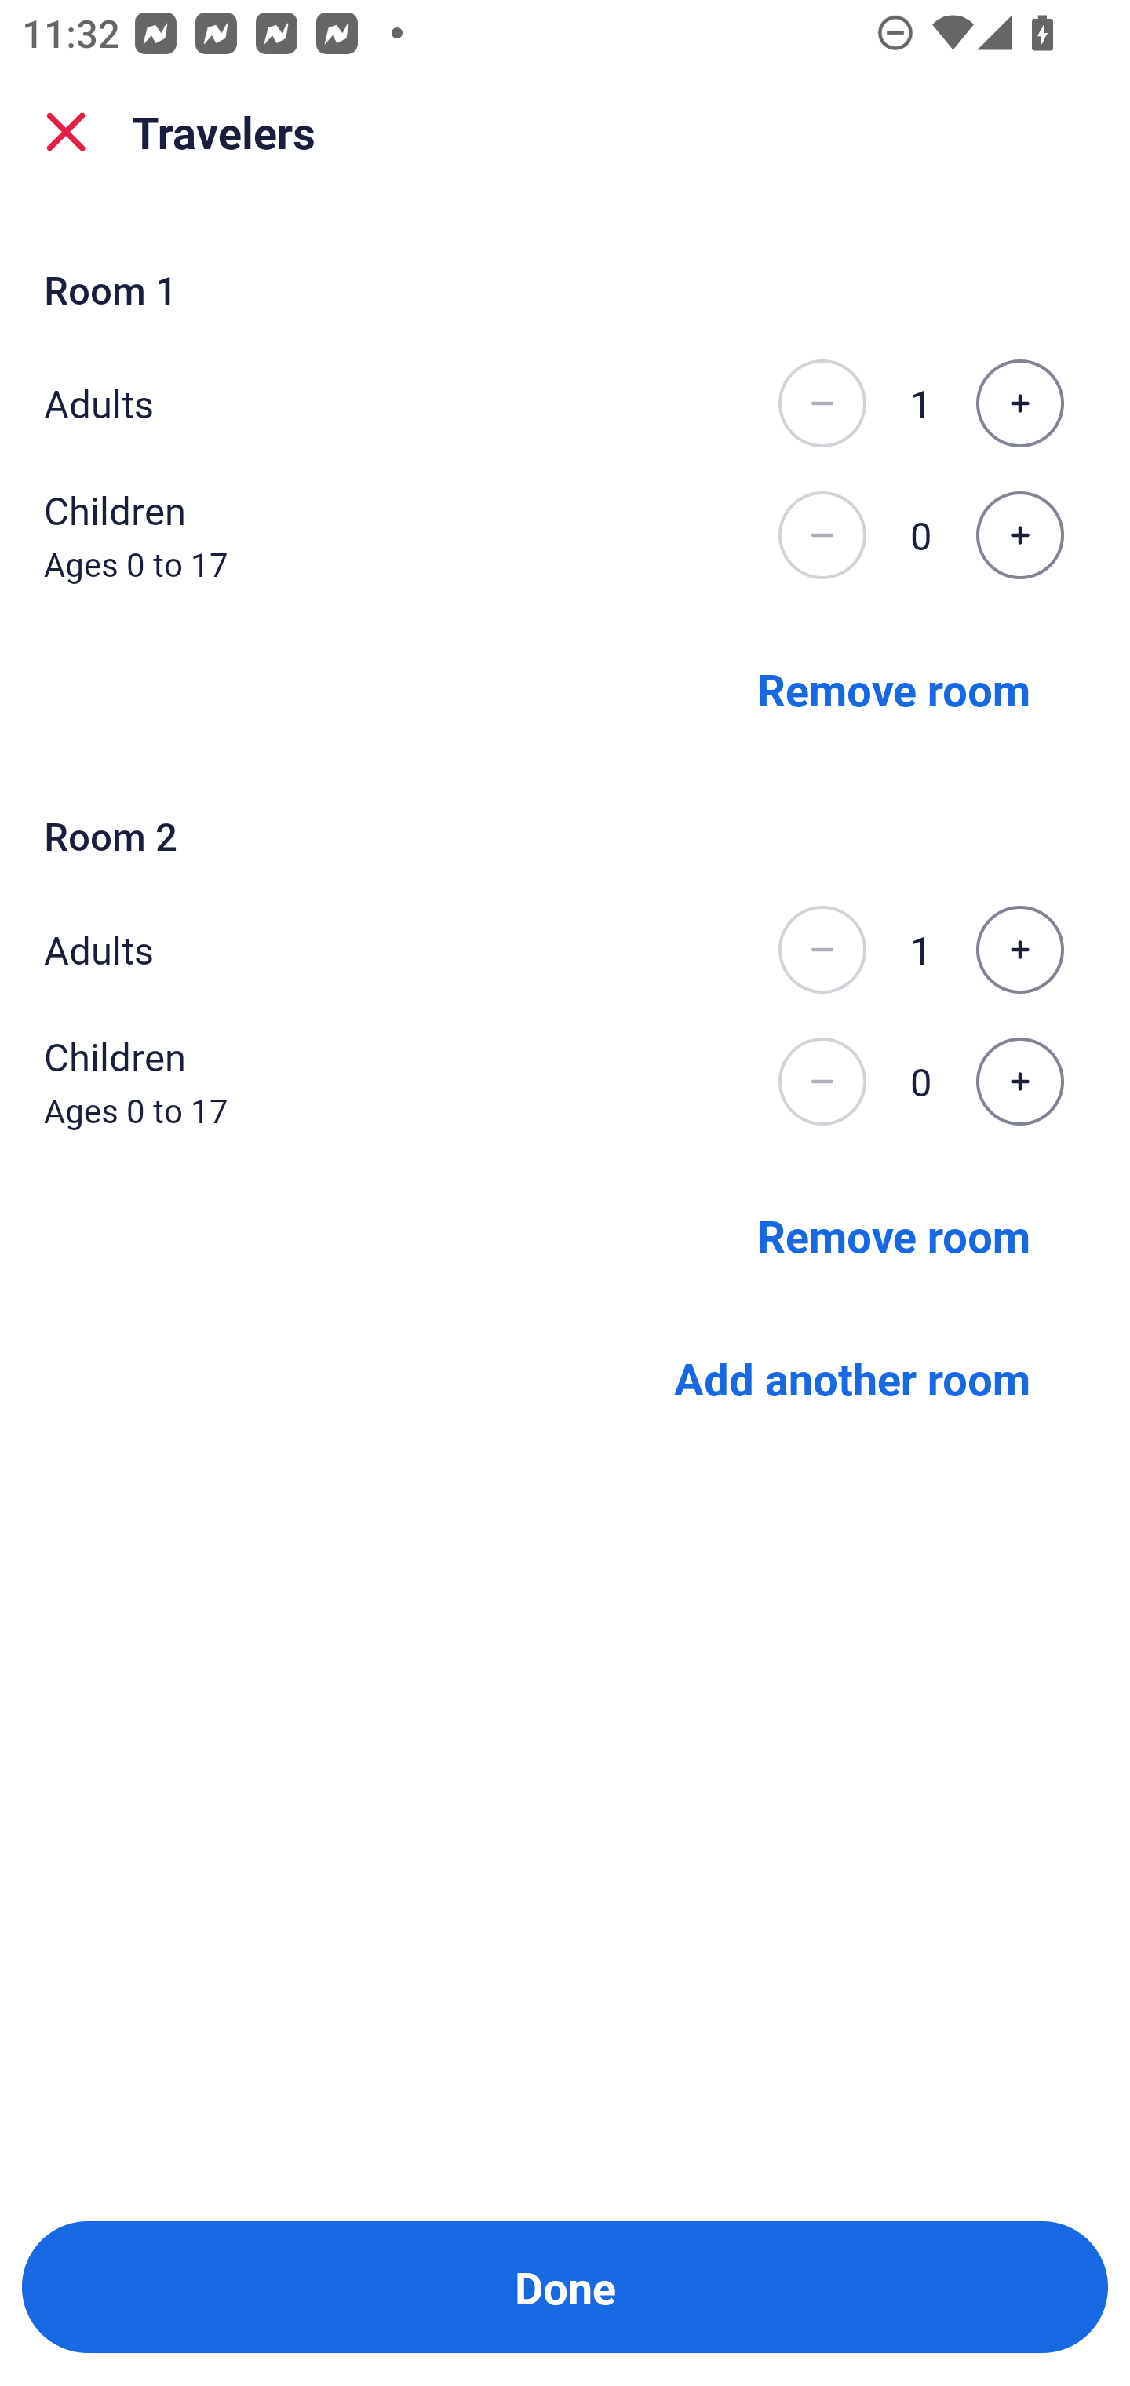 This screenshot has width=1130, height=2386. I want to click on Increase the number of children, so click(1019, 535).